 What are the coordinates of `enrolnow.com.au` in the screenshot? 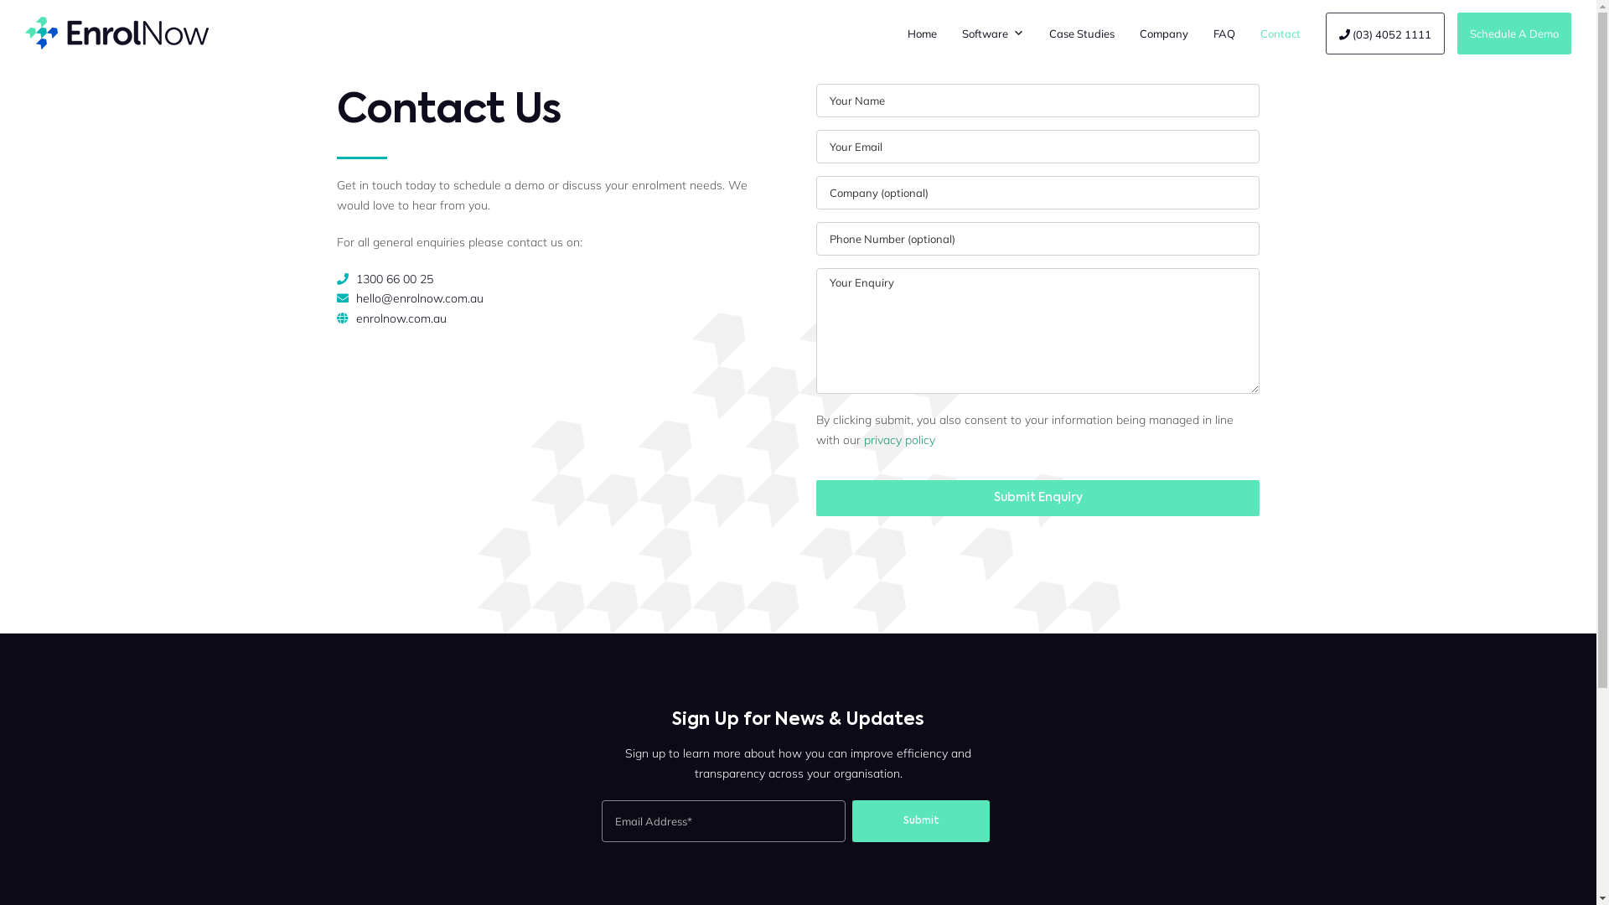 It's located at (401, 318).